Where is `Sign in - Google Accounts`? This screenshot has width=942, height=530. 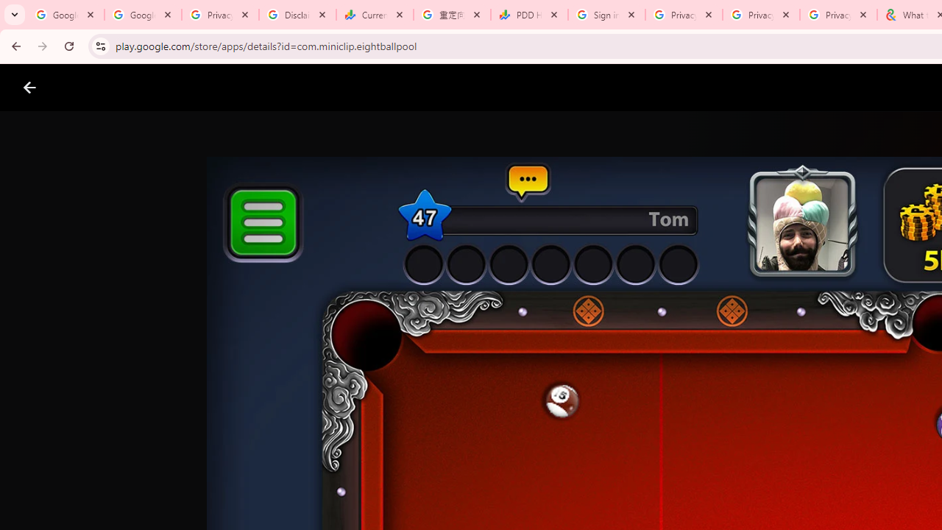
Sign in - Google Accounts is located at coordinates (606, 15).